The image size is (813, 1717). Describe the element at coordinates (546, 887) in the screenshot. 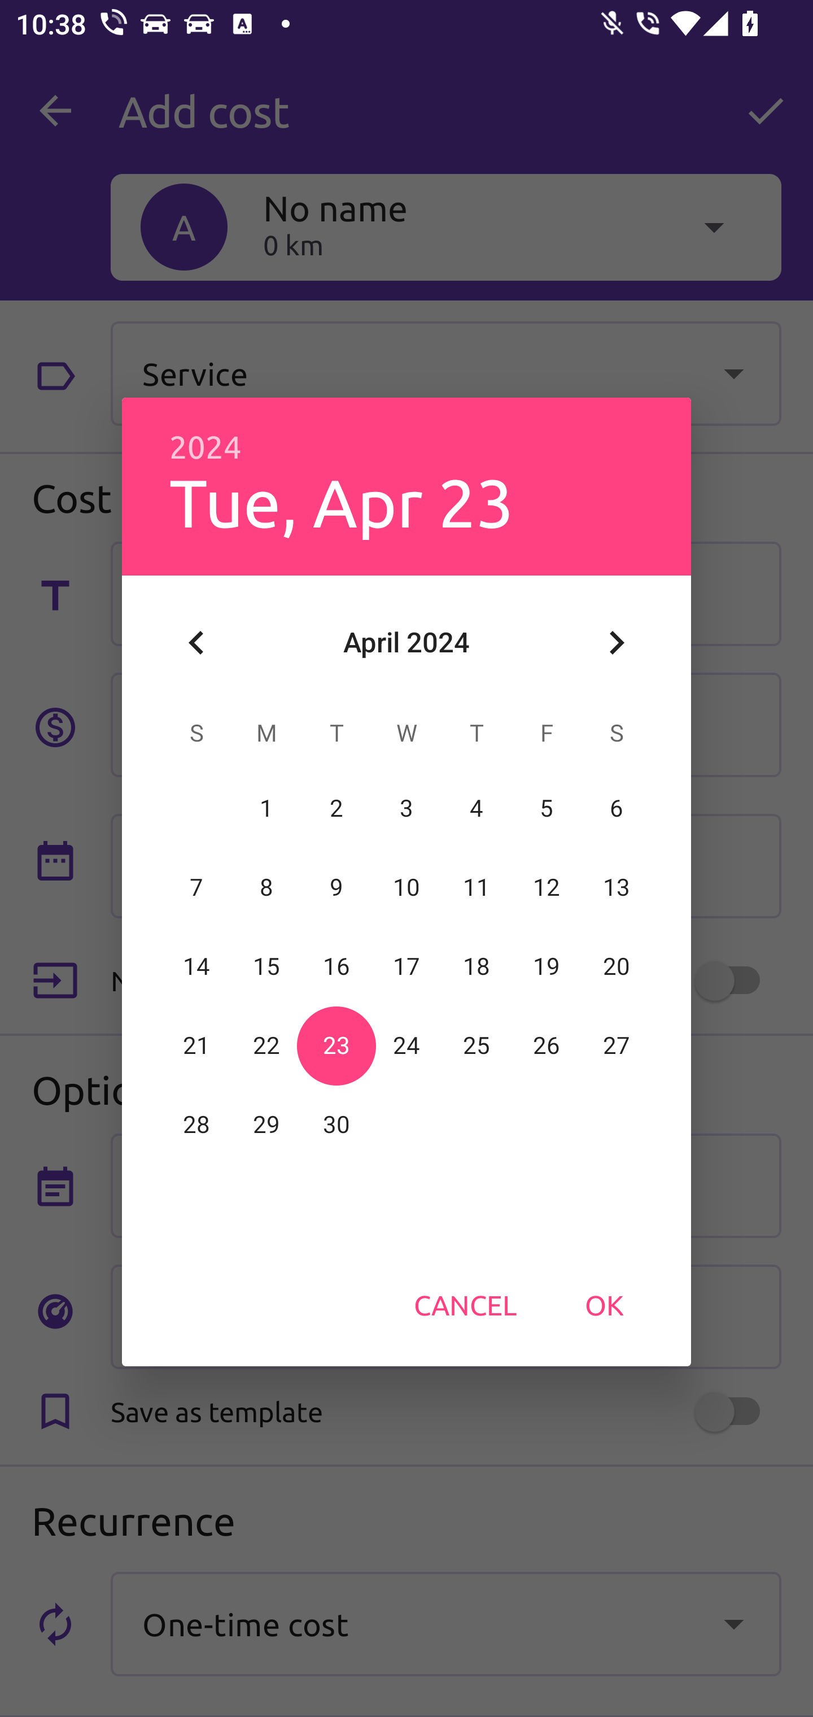

I see `12 12 April 2024` at that location.